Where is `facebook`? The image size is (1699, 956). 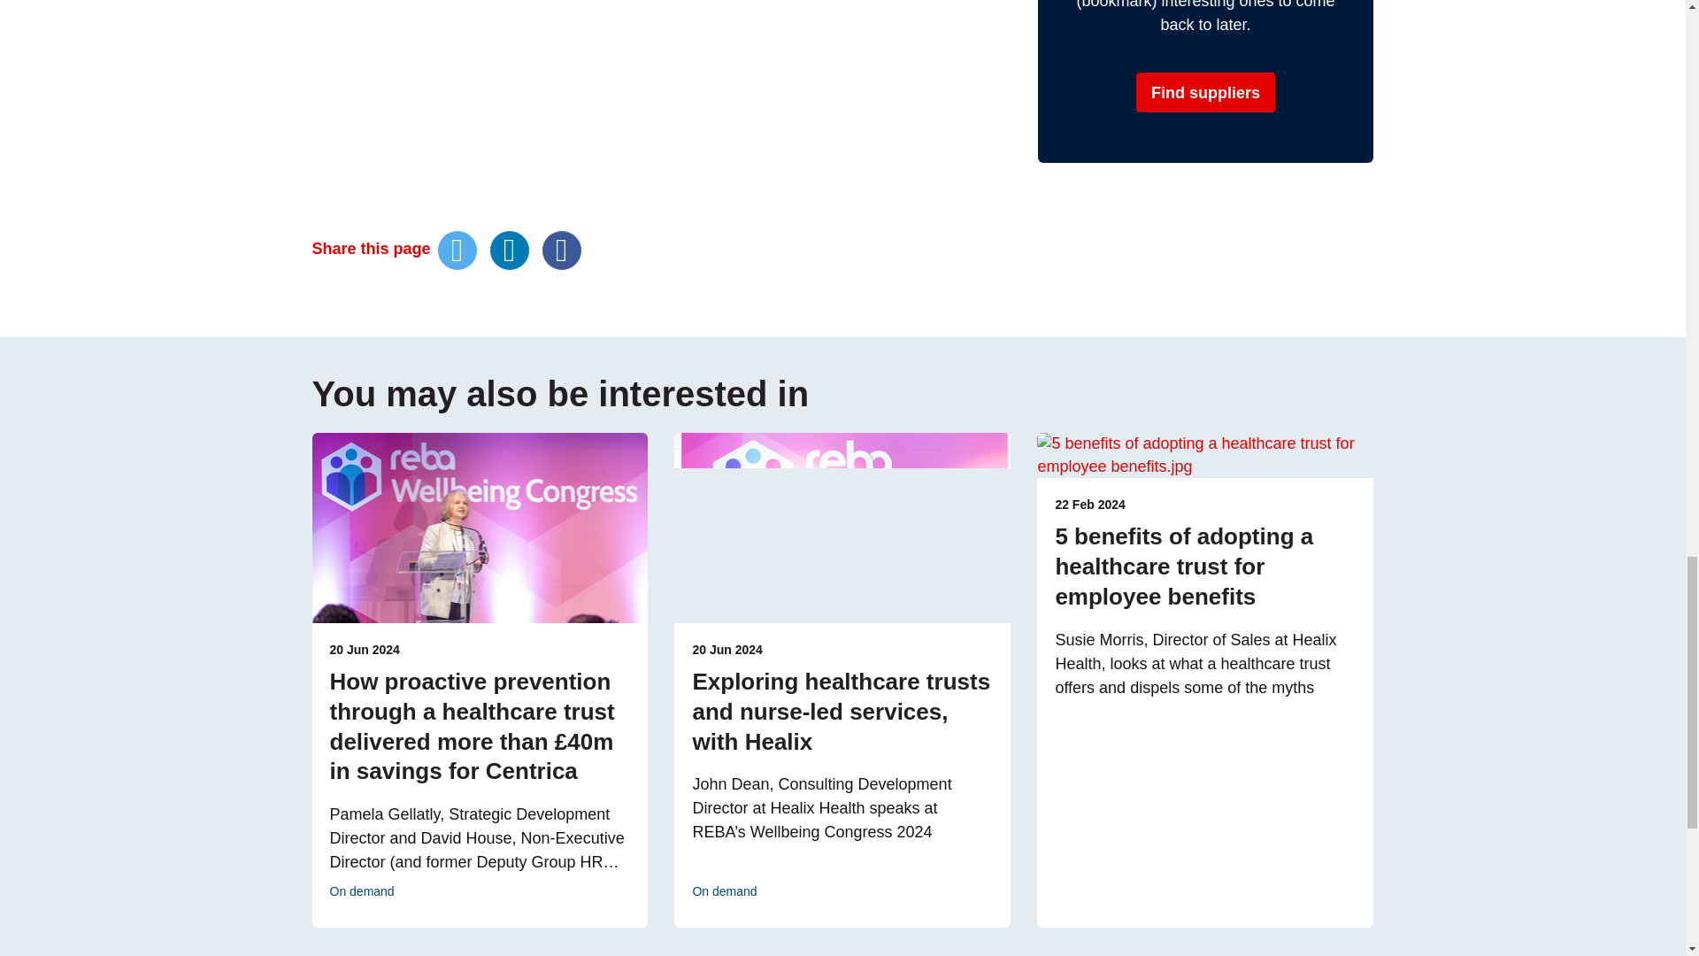
facebook is located at coordinates (561, 250).